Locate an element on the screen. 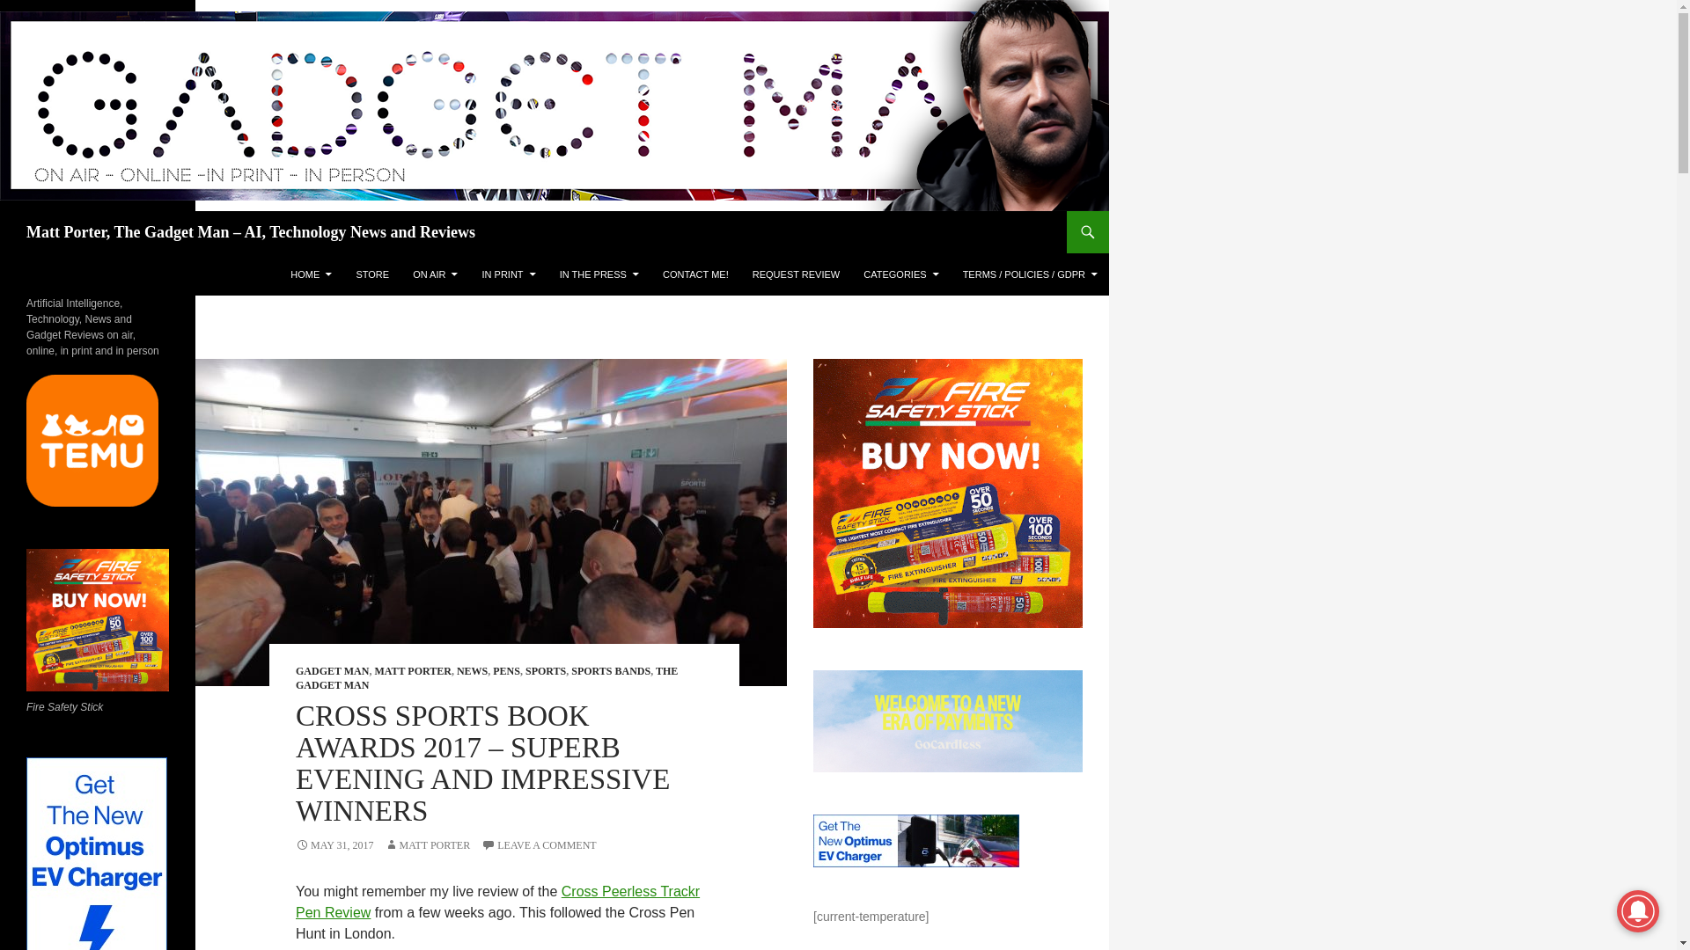 The width and height of the screenshot is (1690, 950). GADGET MAN is located at coordinates (332, 671).